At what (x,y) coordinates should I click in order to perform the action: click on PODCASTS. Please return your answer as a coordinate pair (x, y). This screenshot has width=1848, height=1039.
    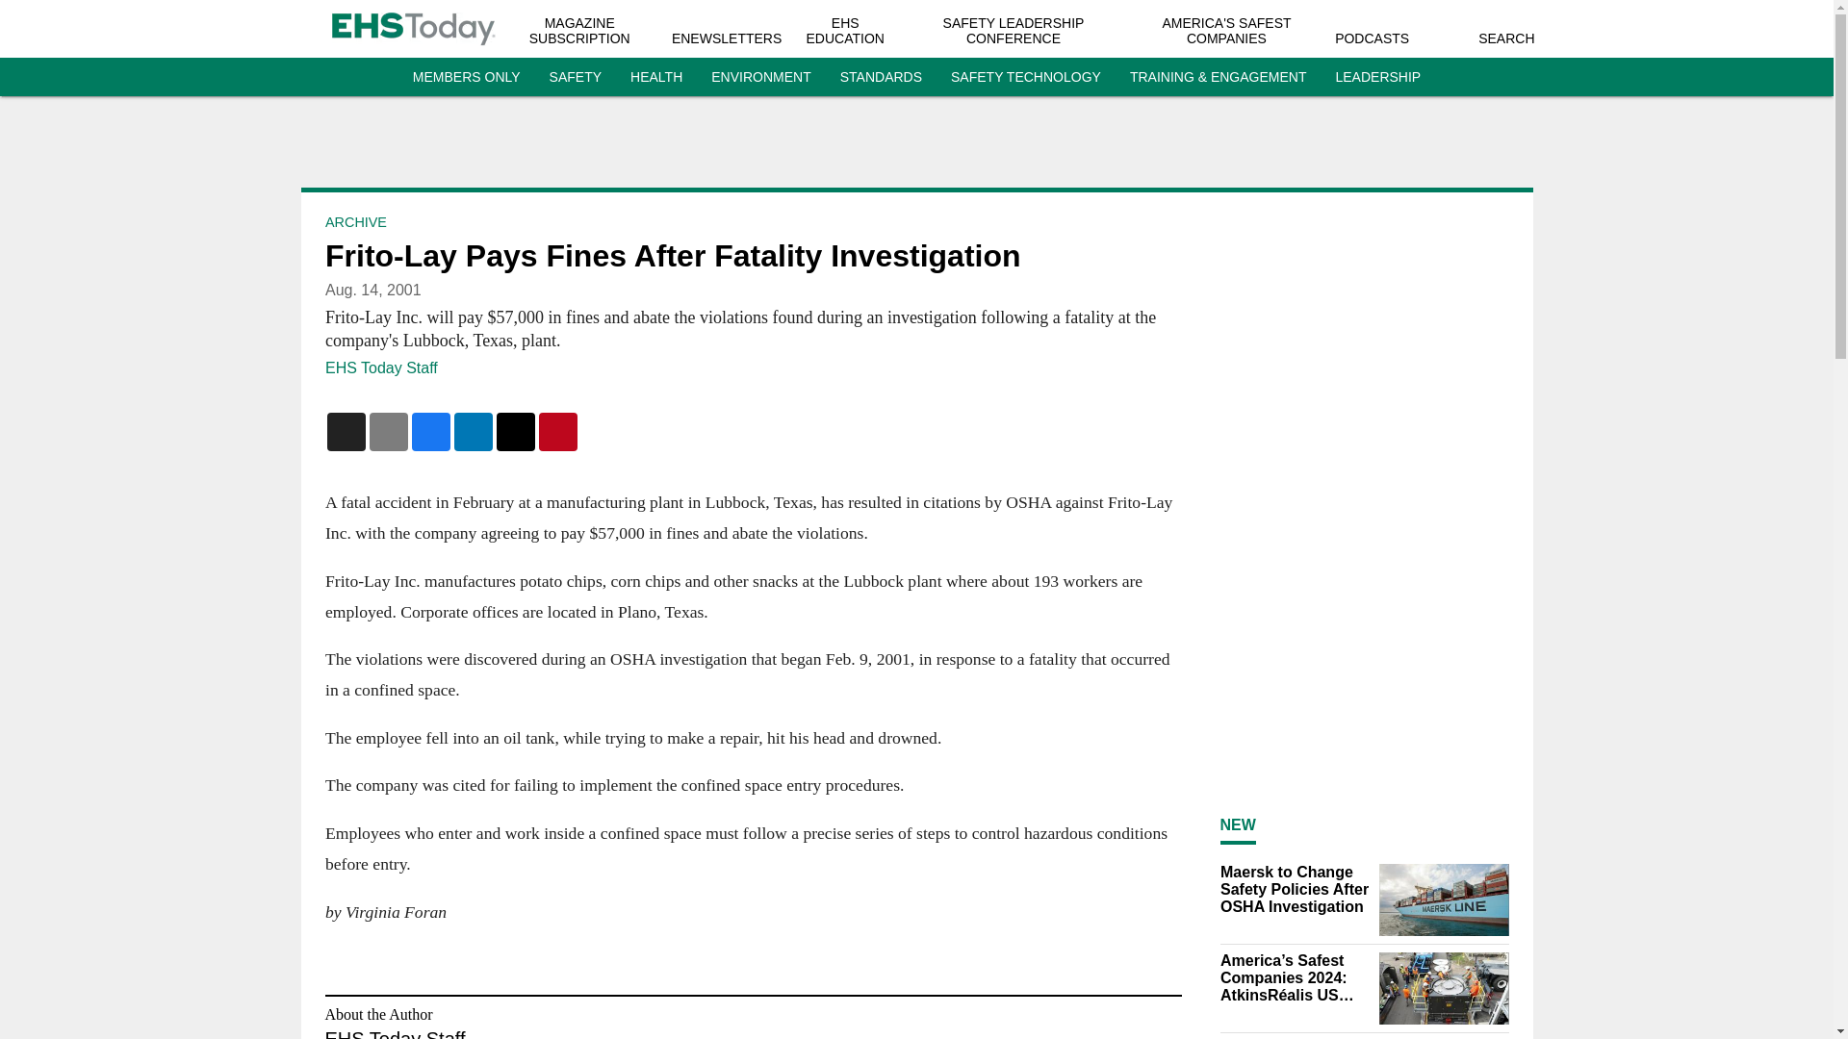
    Looking at the image, I should click on (1371, 38).